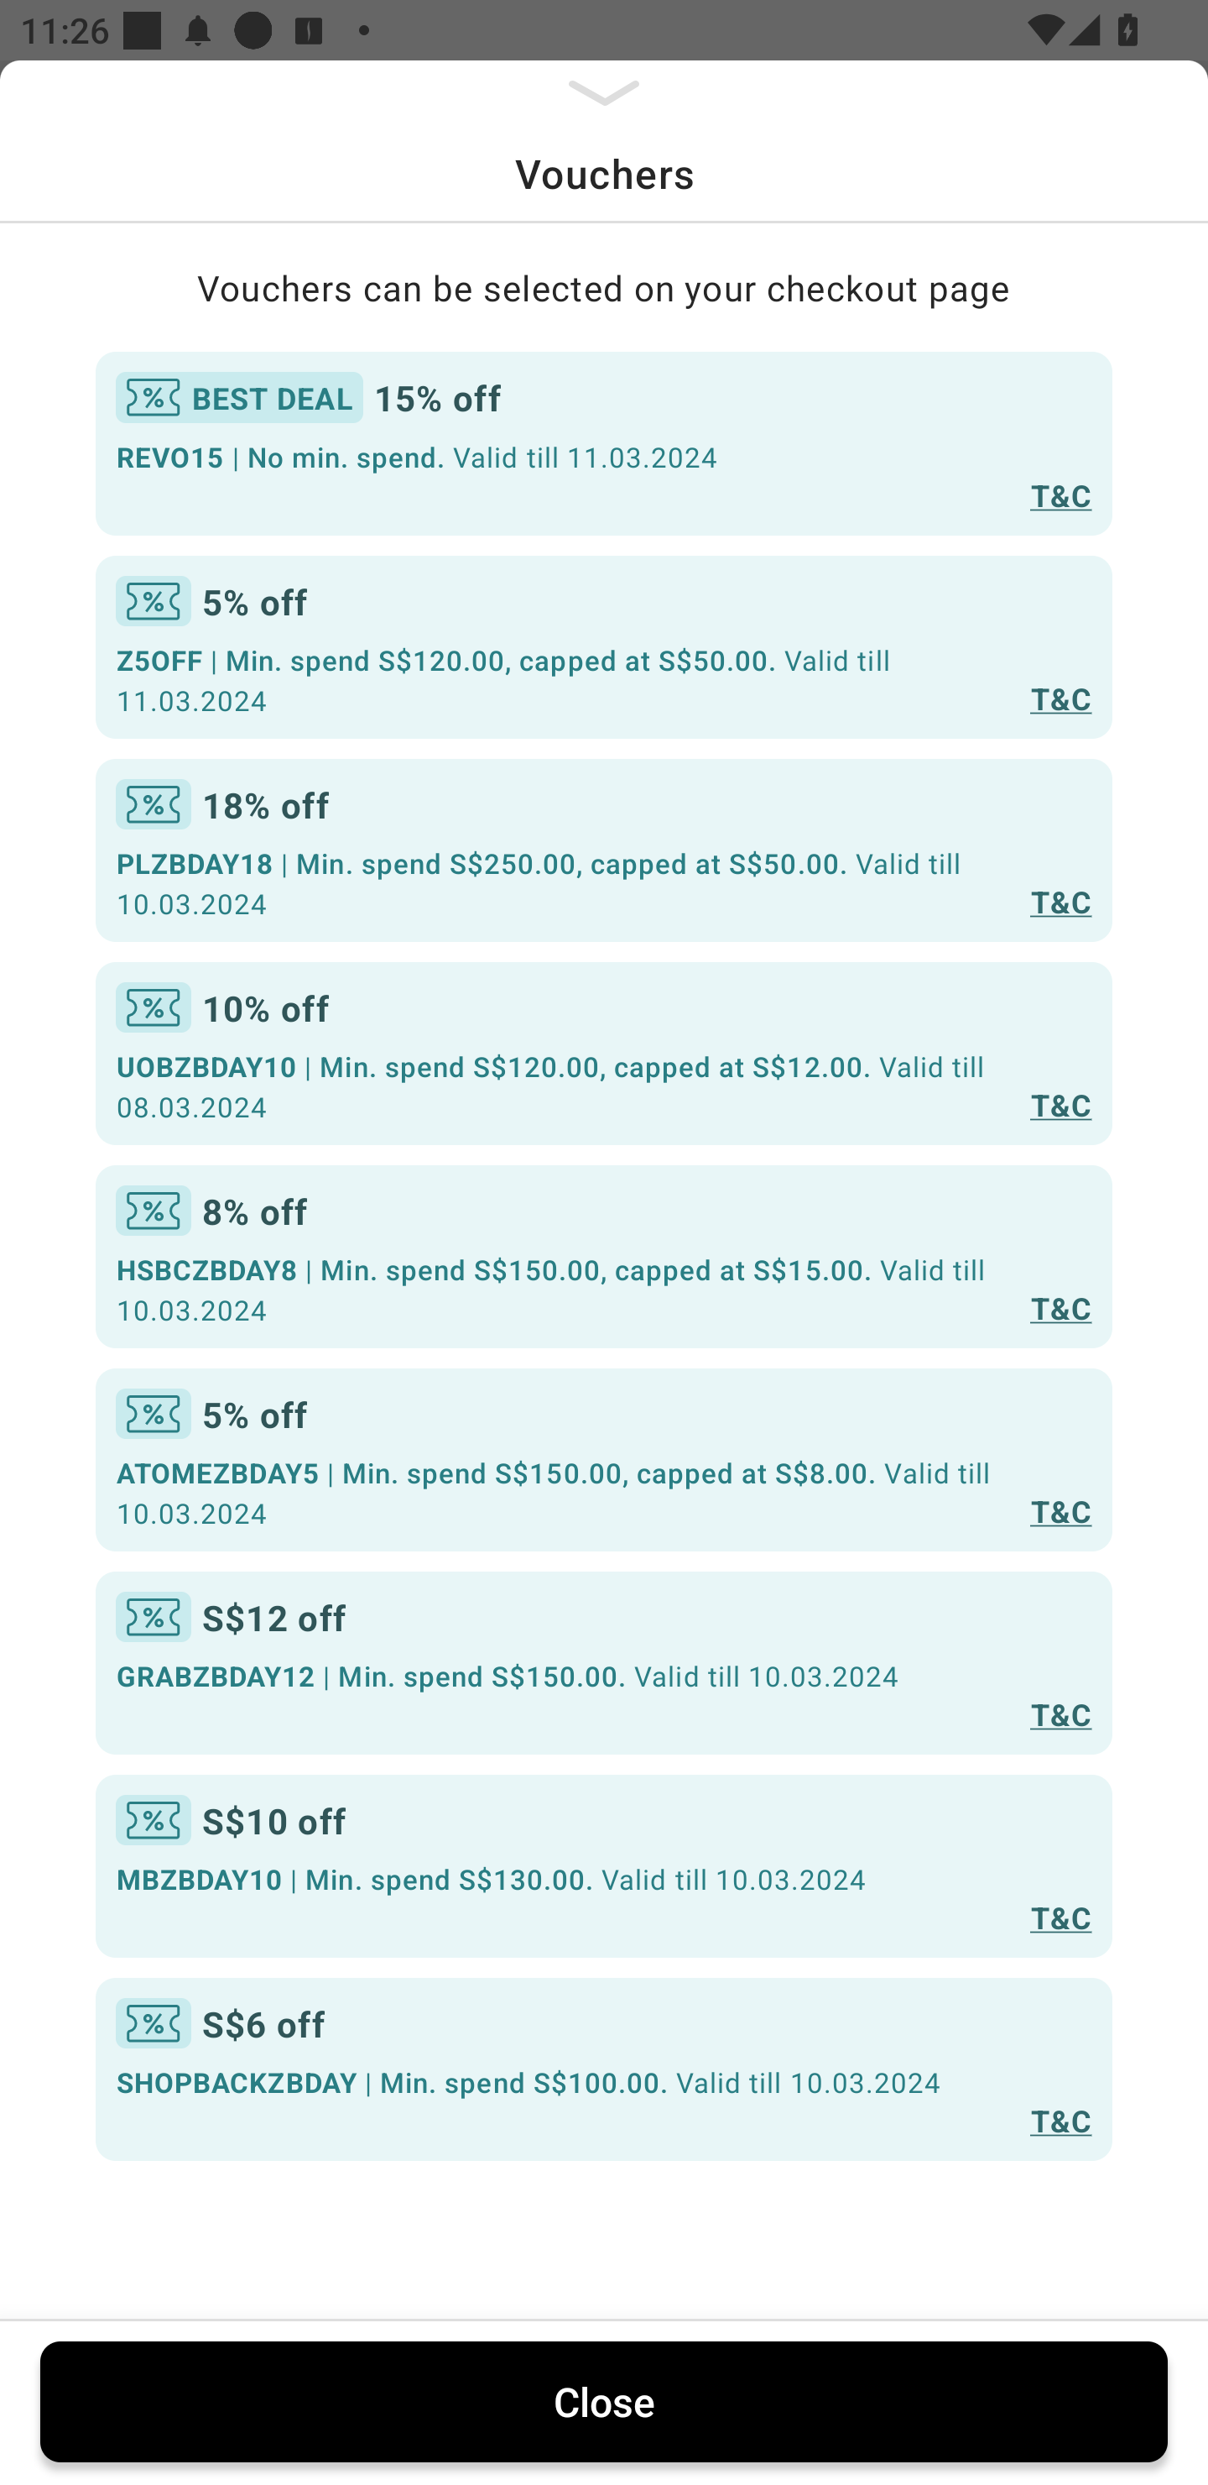 Image resolution: width=1208 pixels, height=2485 pixels. I want to click on Close, so click(604, 2401).